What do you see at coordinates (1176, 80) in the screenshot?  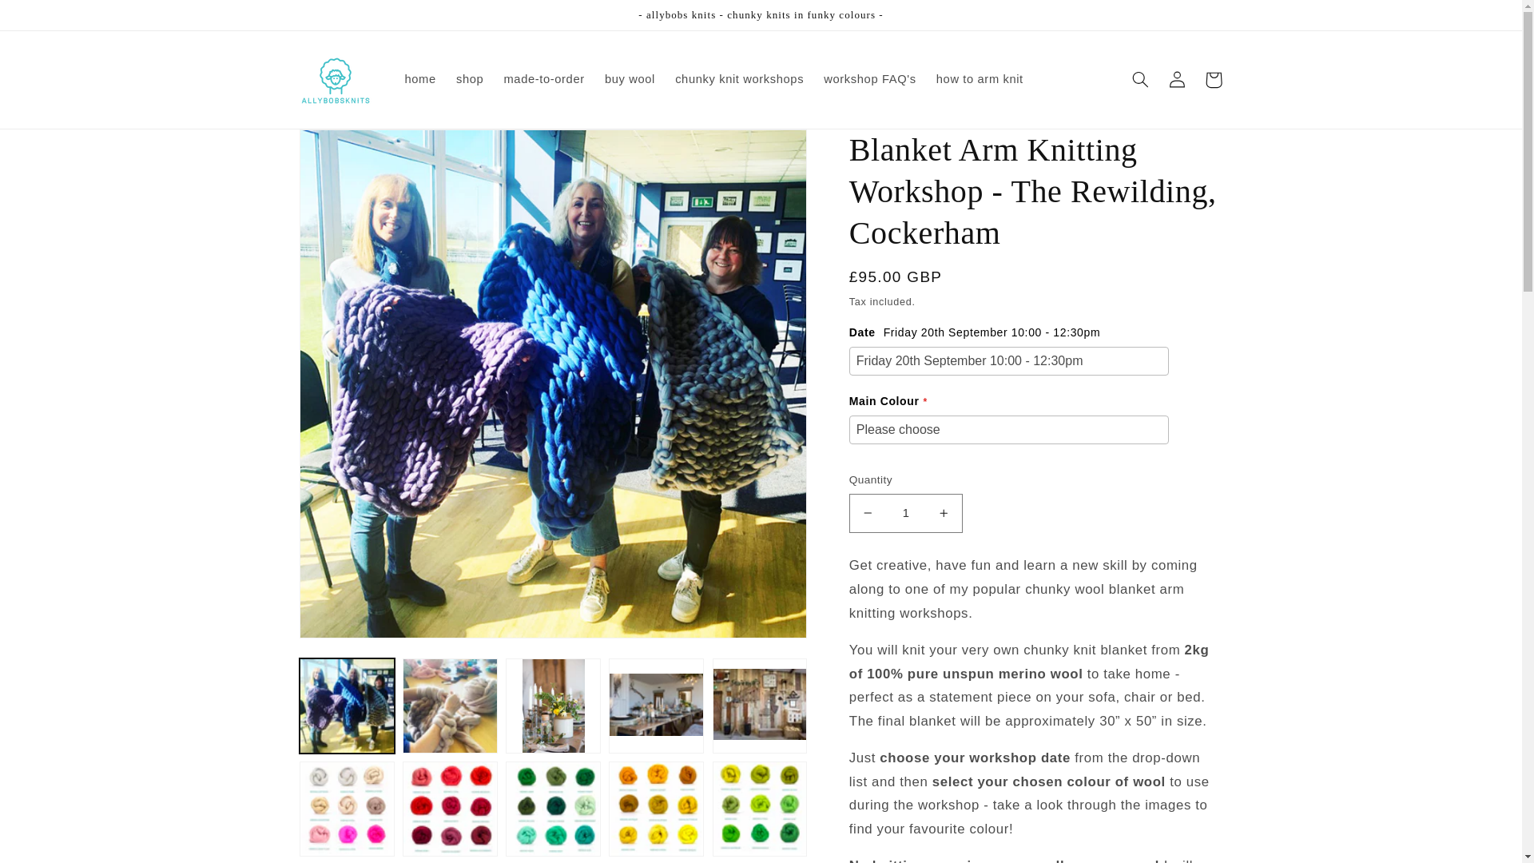 I see `Log in` at bounding box center [1176, 80].